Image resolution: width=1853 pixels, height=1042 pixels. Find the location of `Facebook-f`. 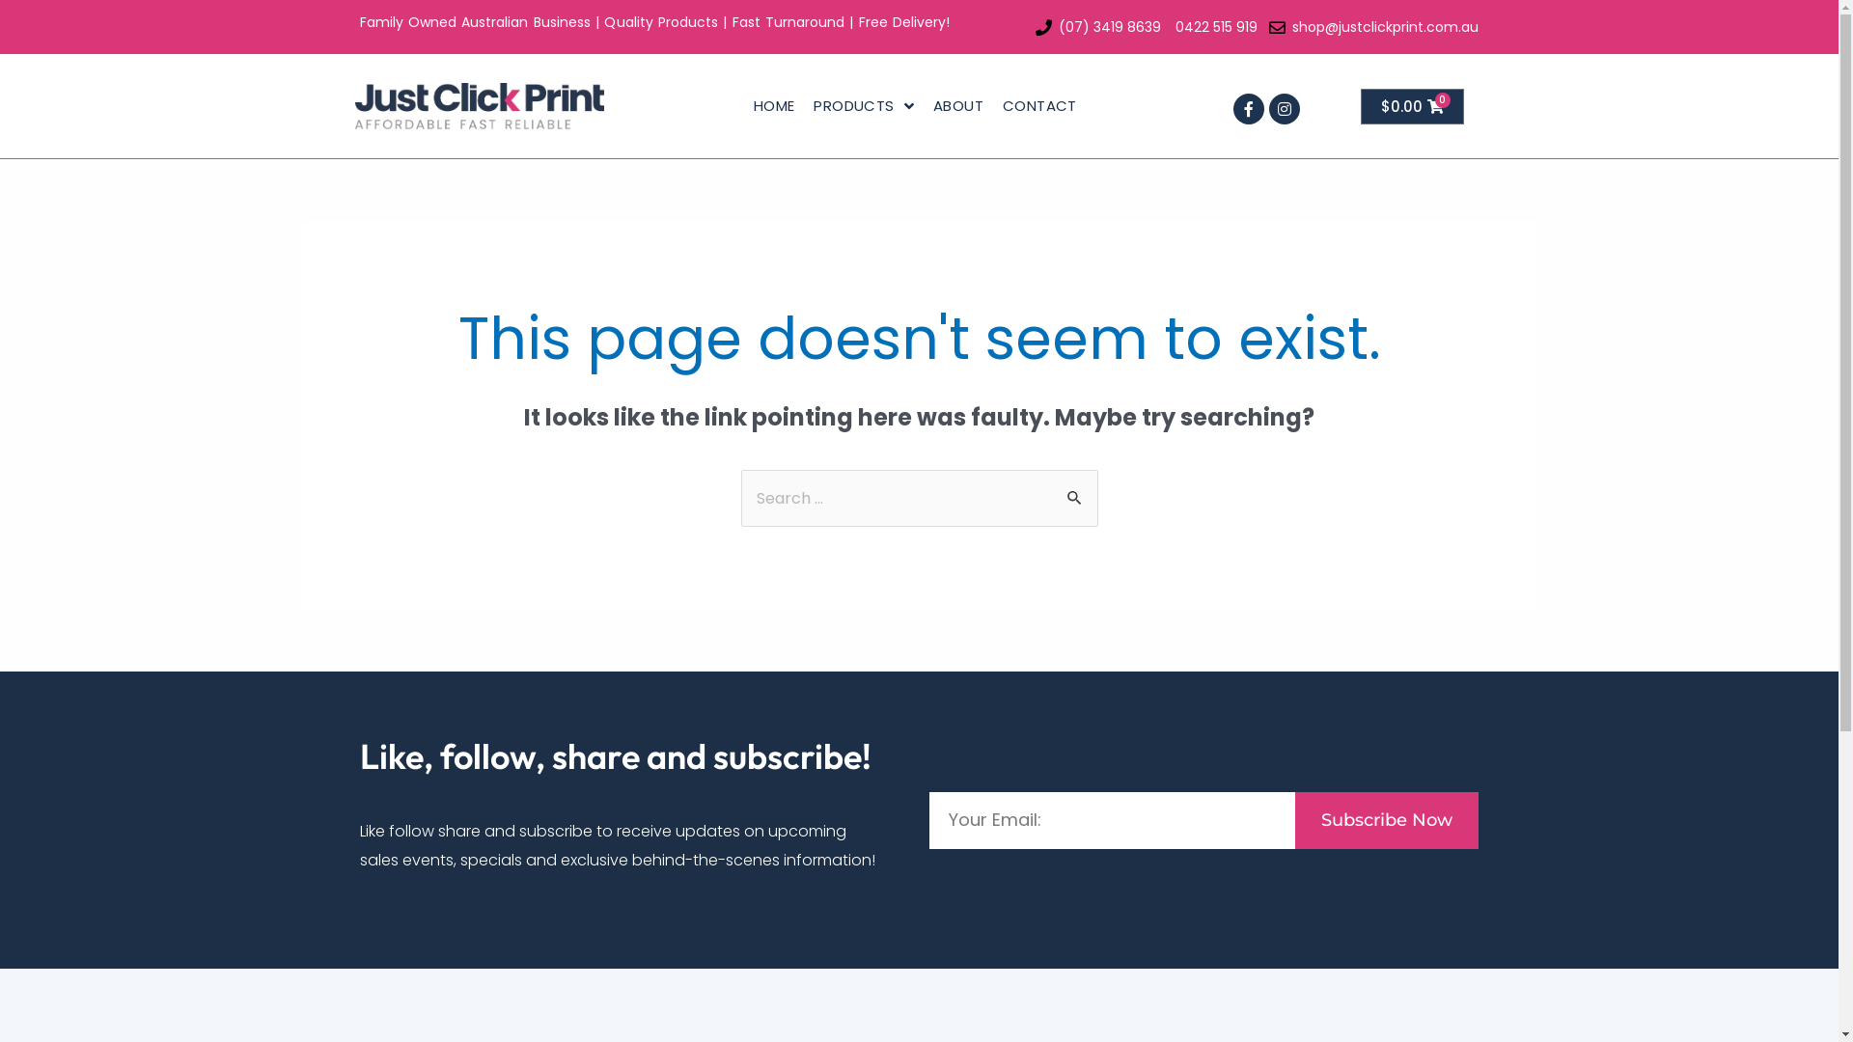

Facebook-f is located at coordinates (1249, 109).